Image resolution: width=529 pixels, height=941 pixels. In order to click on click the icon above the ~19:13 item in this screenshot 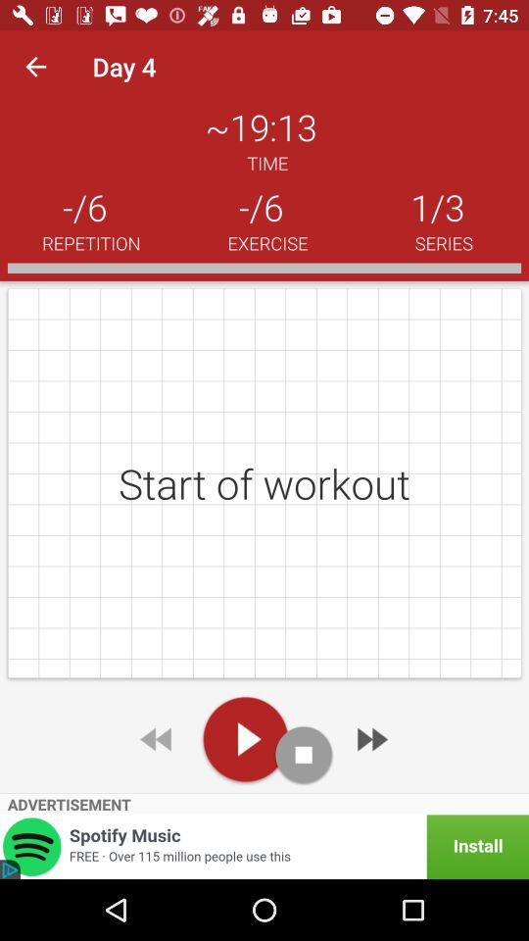, I will do `click(35, 67)`.